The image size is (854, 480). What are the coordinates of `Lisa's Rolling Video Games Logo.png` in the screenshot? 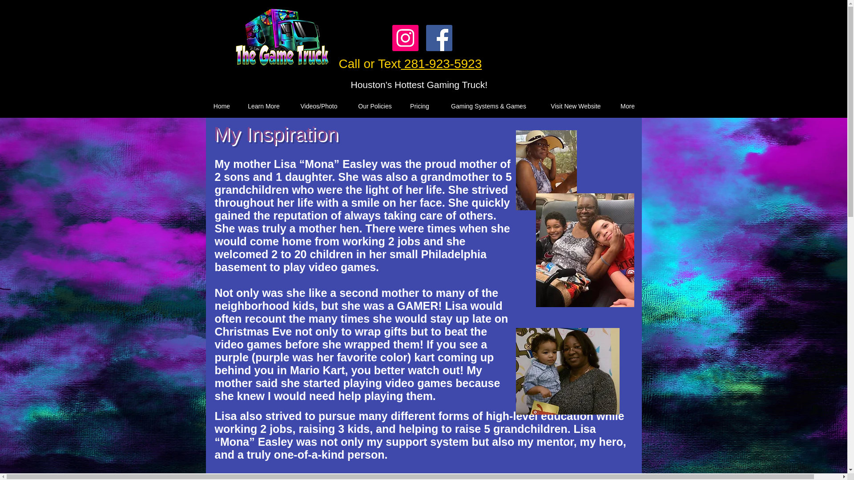 It's located at (282, 38).